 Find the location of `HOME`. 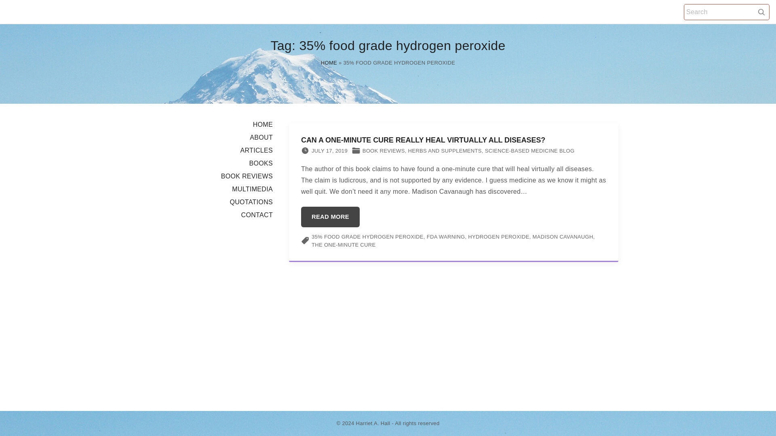

HOME is located at coordinates (329, 63).